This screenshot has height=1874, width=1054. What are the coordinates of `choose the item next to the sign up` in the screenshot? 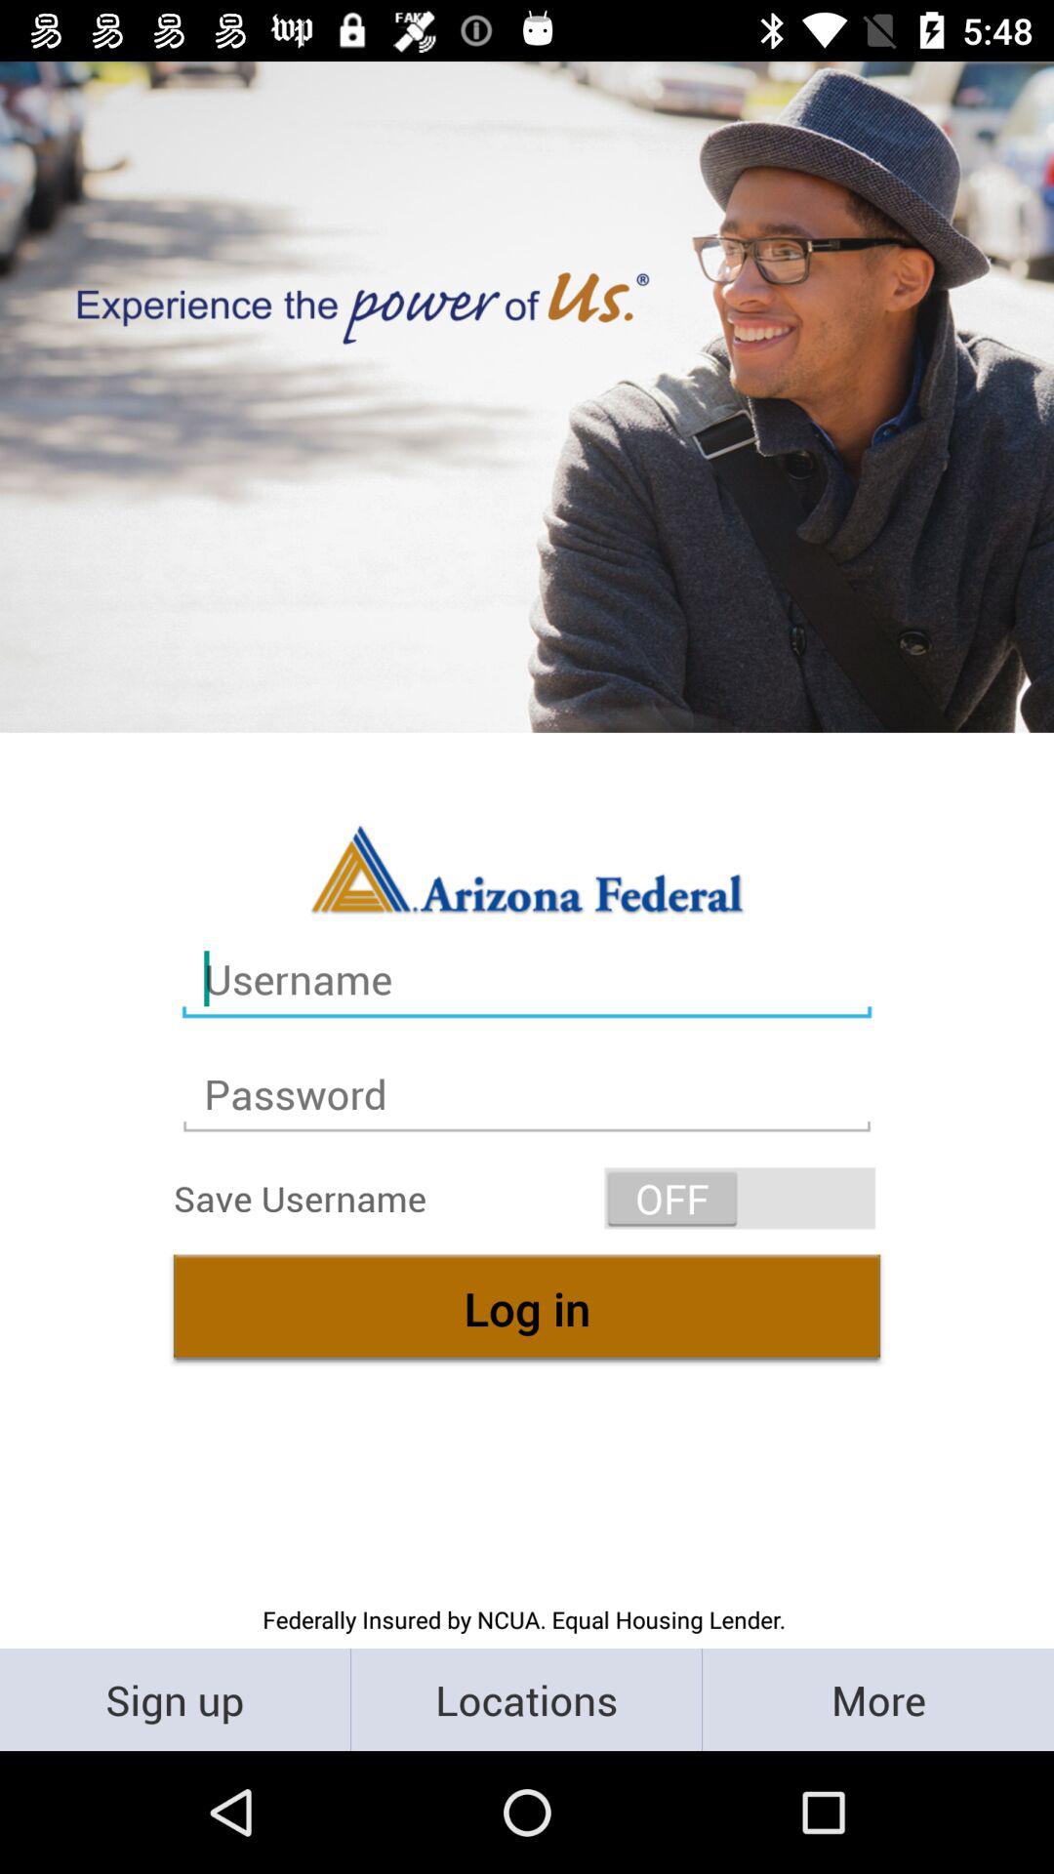 It's located at (527, 1698).